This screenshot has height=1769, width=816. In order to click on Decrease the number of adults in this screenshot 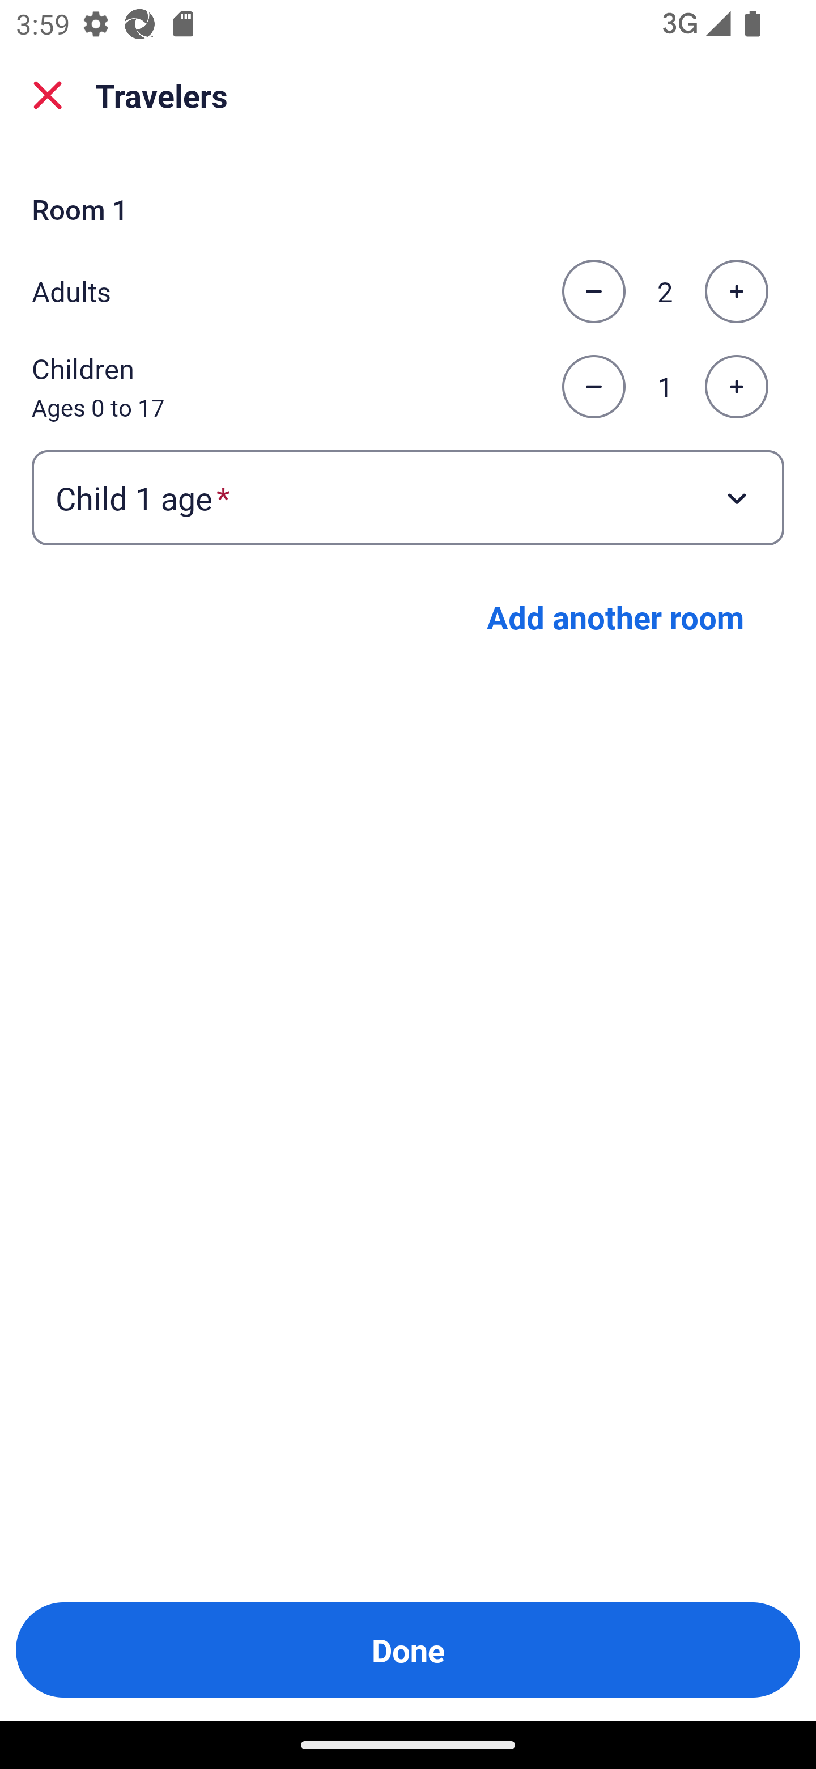, I will do `click(593, 291)`.